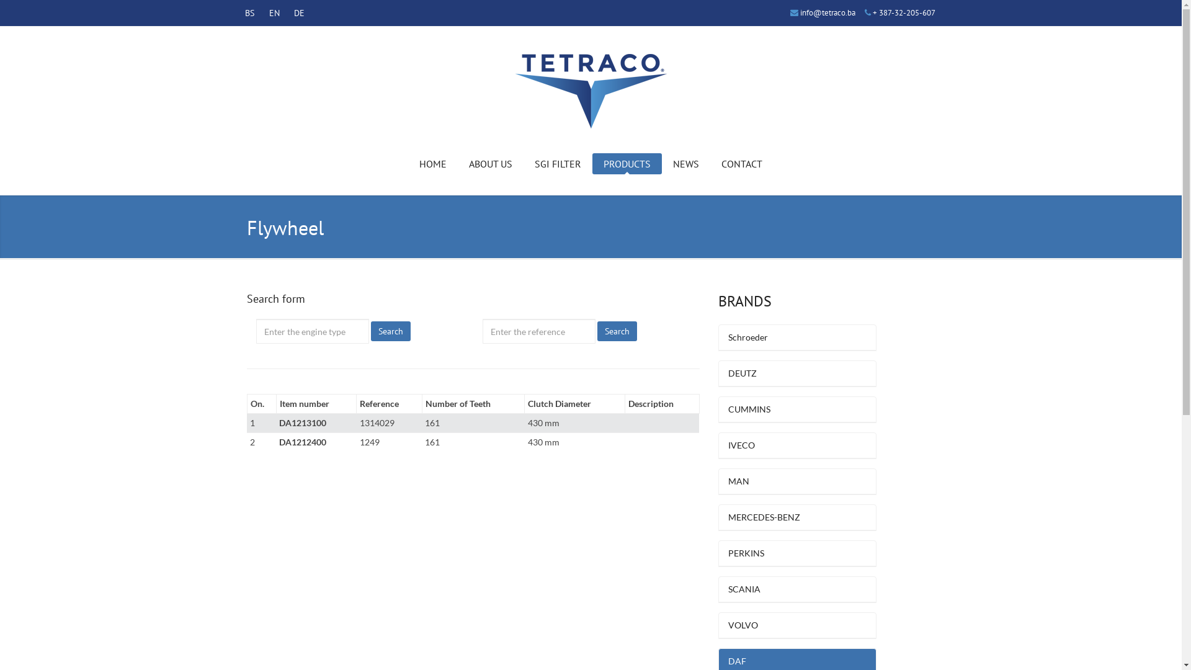  What do you see at coordinates (249, 13) in the screenshot?
I see `BS` at bounding box center [249, 13].